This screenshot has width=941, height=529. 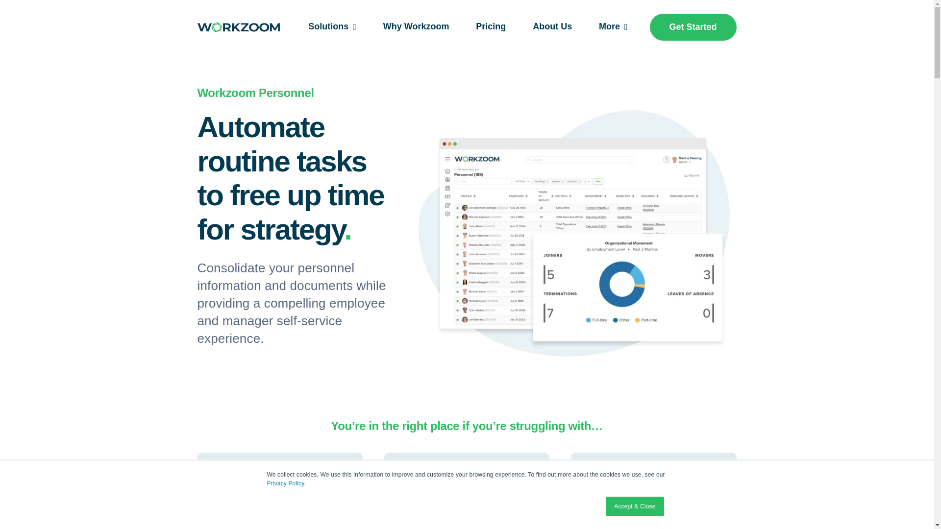 What do you see at coordinates (286, 483) in the screenshot?
I see `Privacy Policy.` at bounding box center [286, 483].